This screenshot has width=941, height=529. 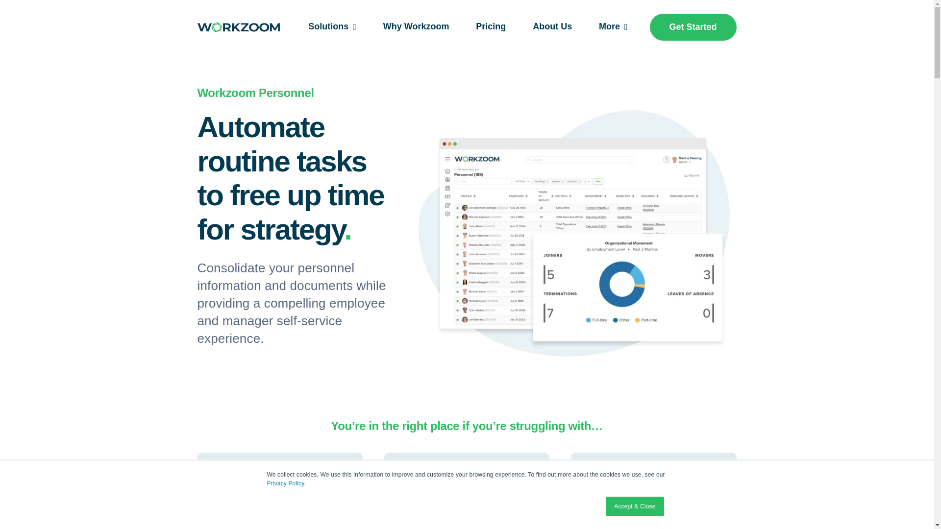 What do you see at coordinates (286, 483) in the screenshot?
I see `Privacy Policy.` at bounding box center [286, 483].